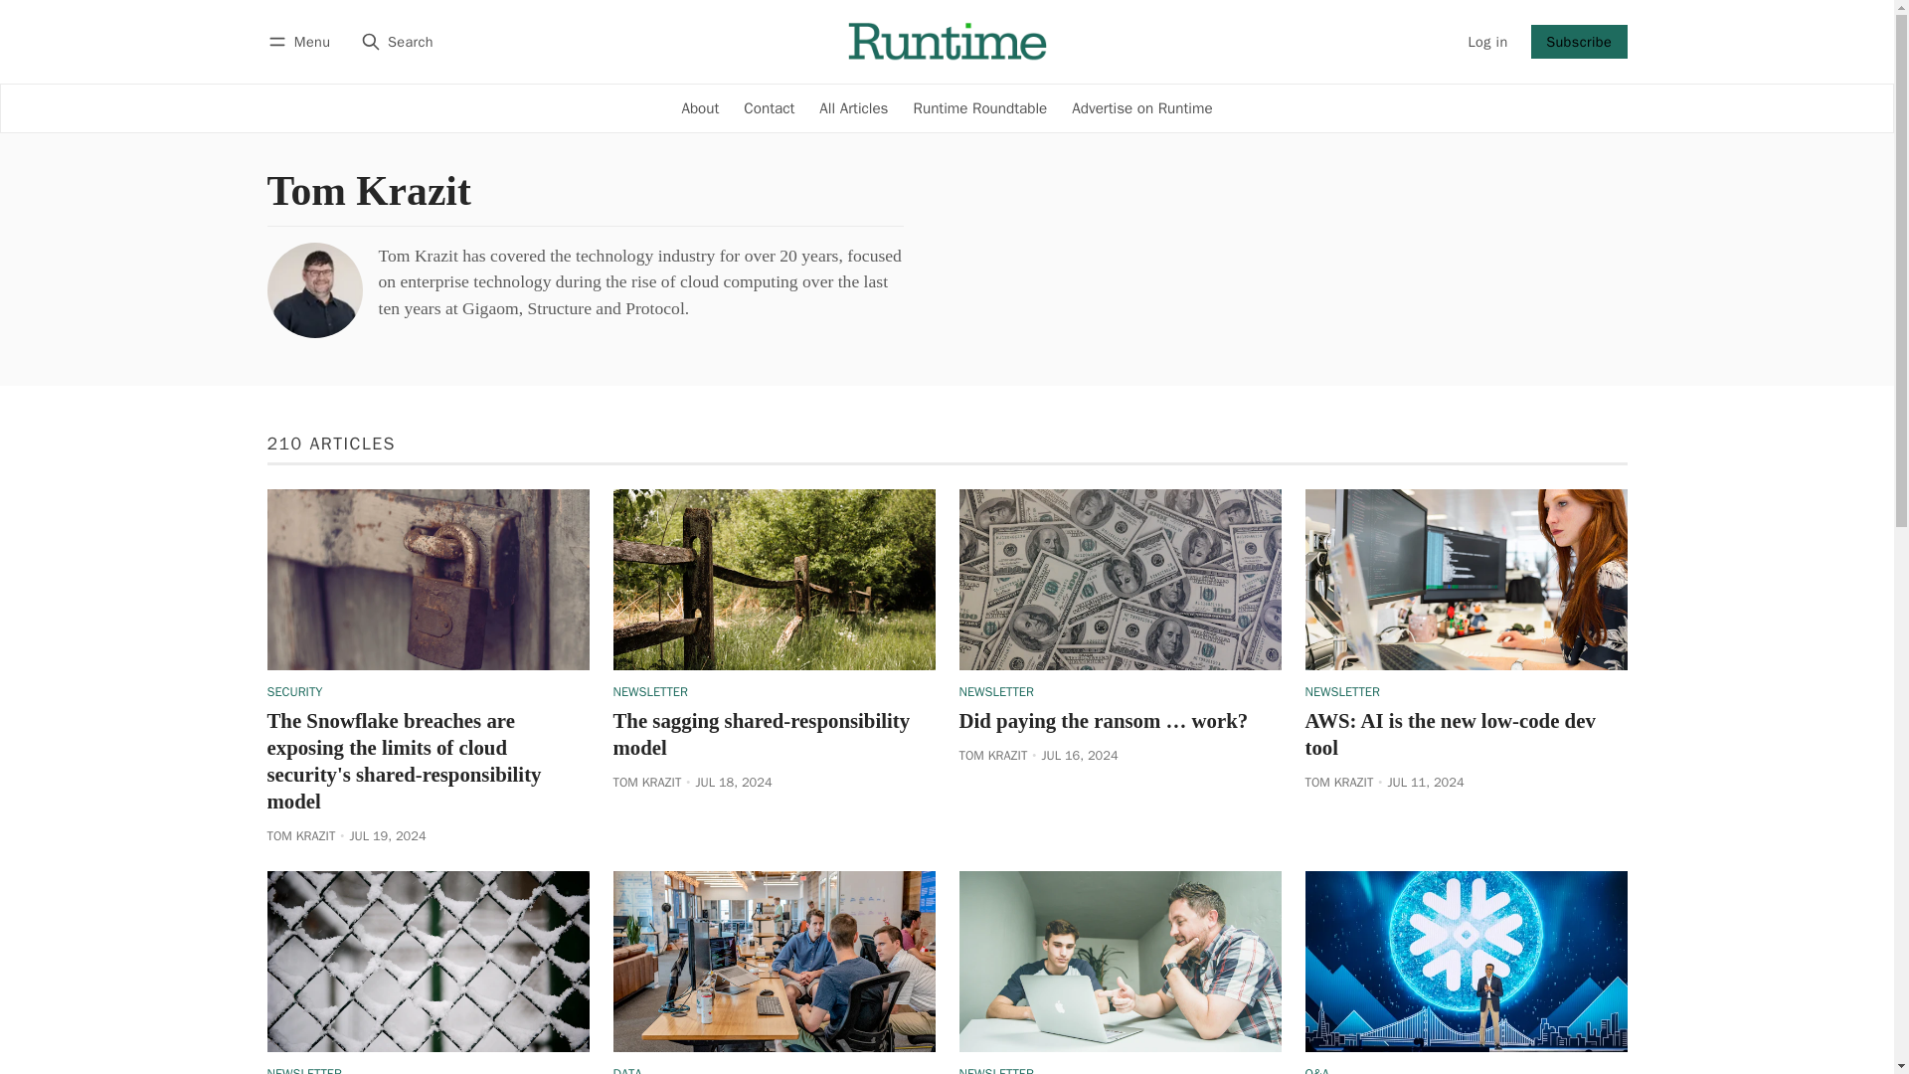 The image size is (1909, 1074). I want to click on Search, so click(397, 42).